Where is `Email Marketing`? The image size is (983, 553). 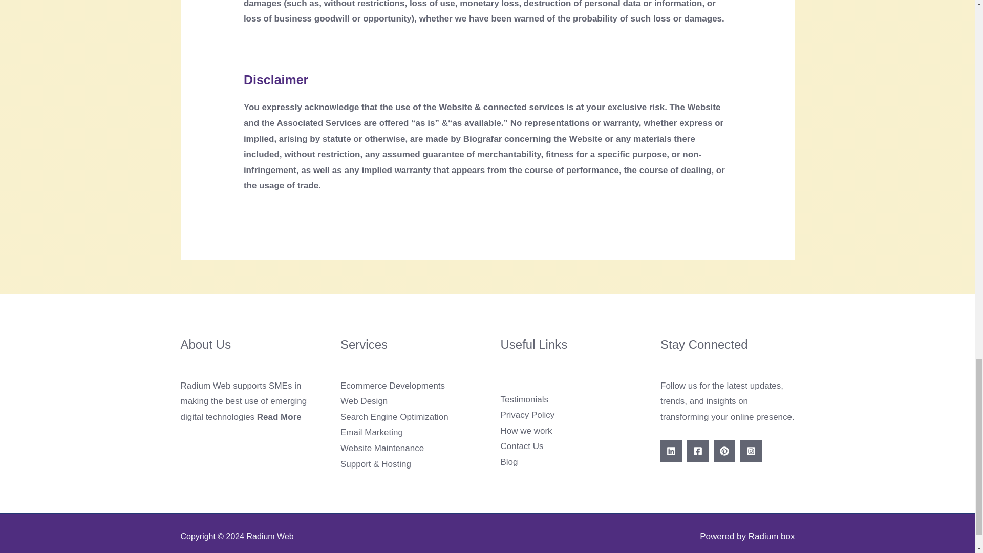
Email Marketing is located at coordinates (372, 432).